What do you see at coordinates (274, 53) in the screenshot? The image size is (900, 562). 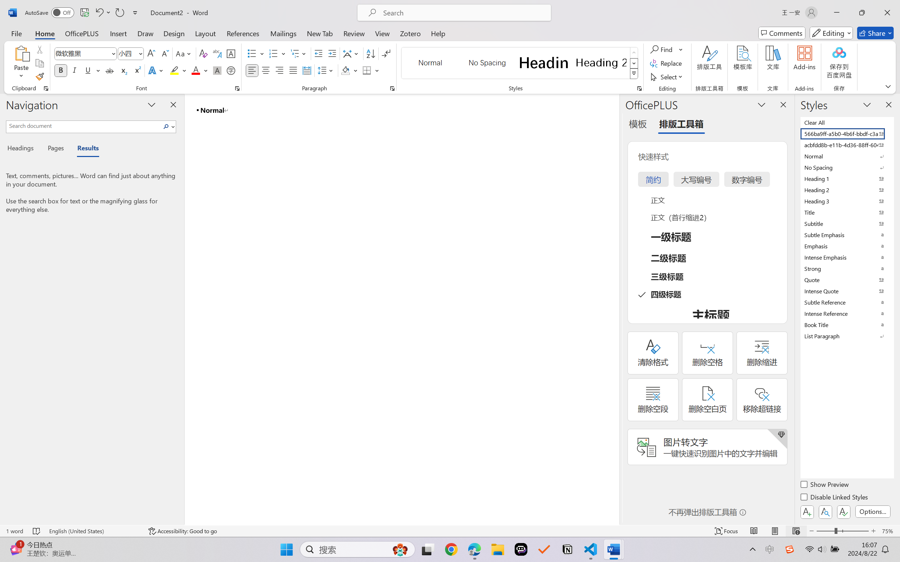 I see `Numbering` at bounding box center [274, 53].